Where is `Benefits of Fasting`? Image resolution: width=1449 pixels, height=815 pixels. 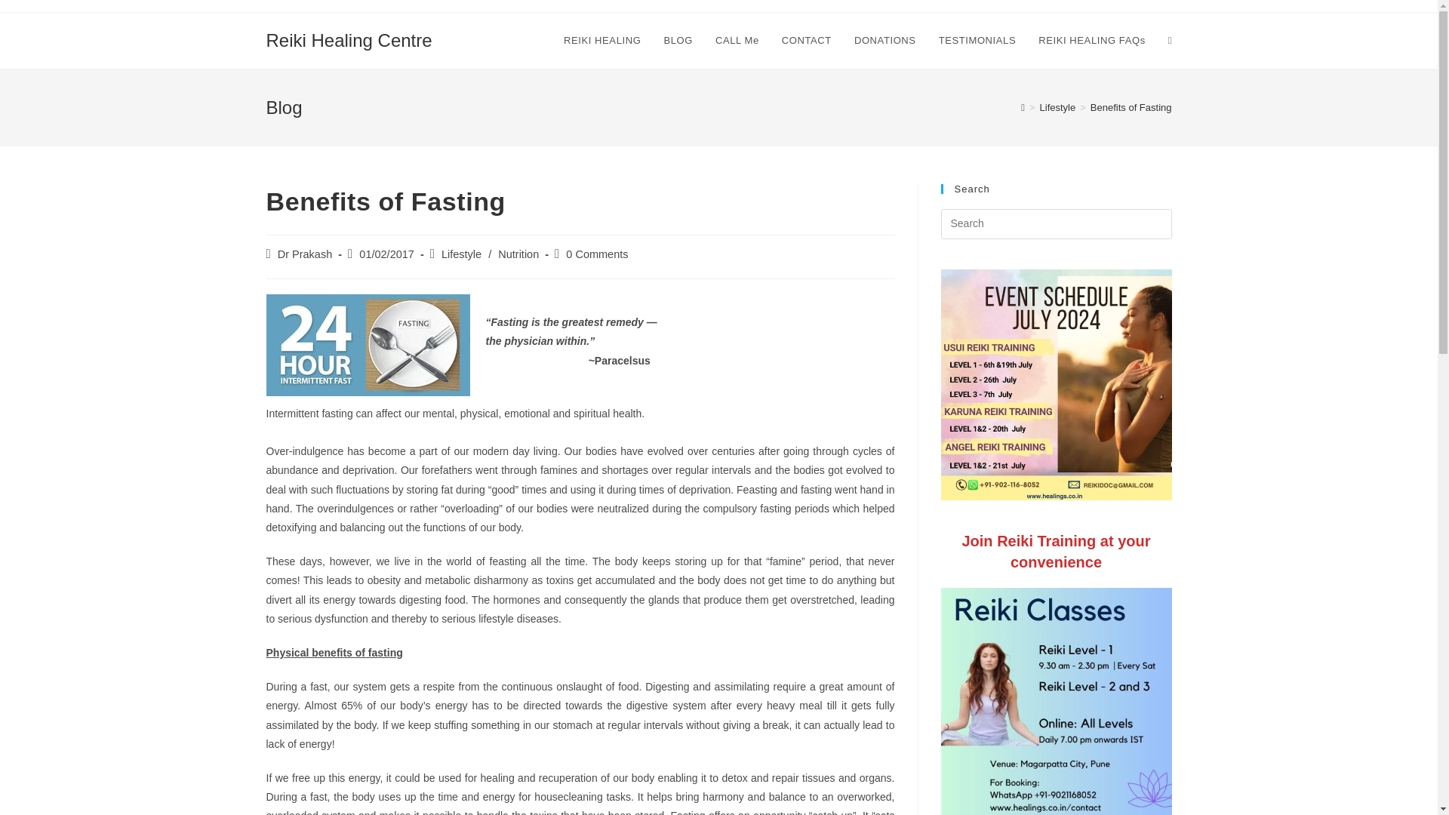 Benefits of Fasting is located at coordinates (1131, 107).